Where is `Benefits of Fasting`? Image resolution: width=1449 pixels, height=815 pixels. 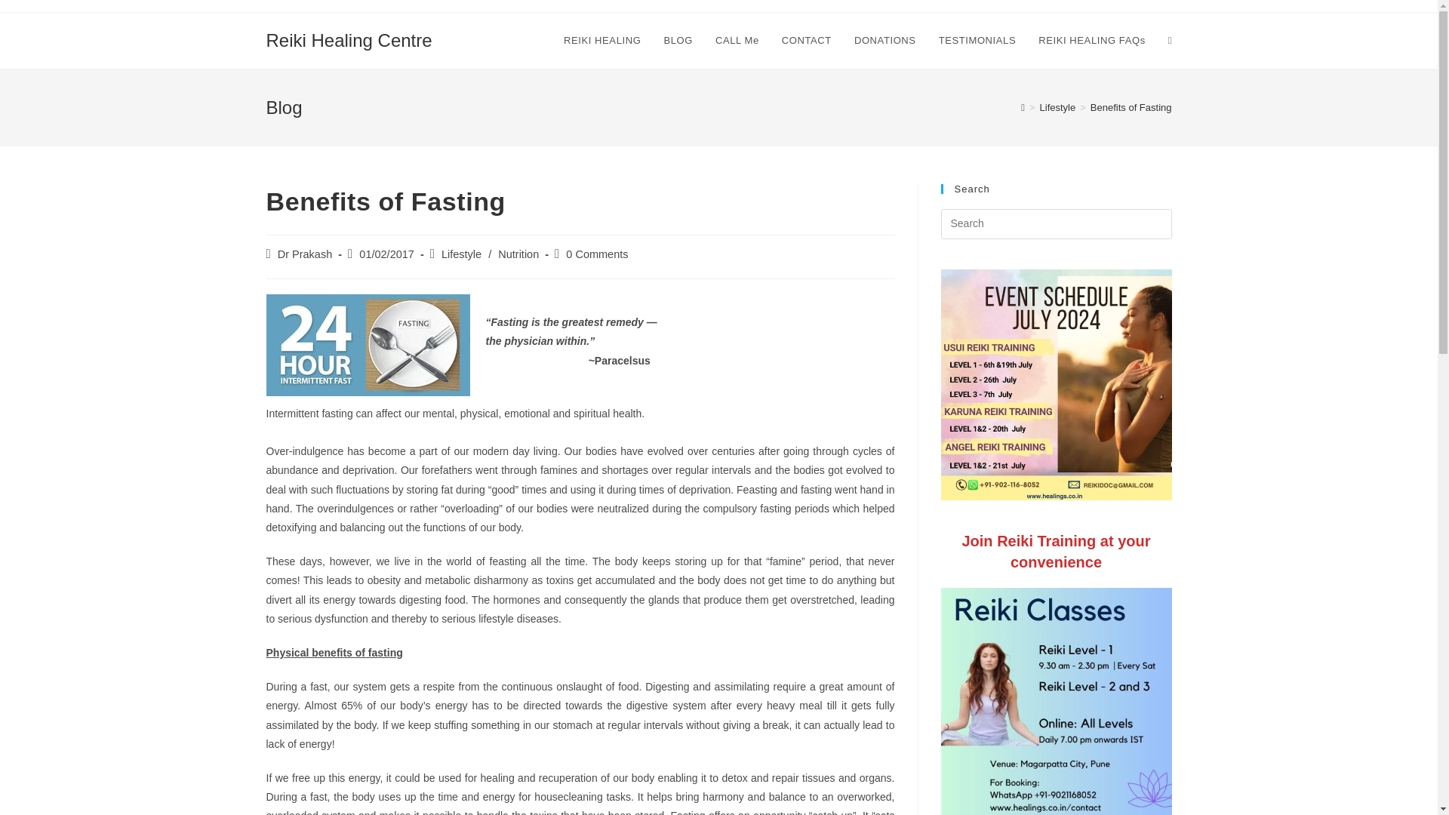 Benefits of Fasting is located at coordinates (1131, 107).